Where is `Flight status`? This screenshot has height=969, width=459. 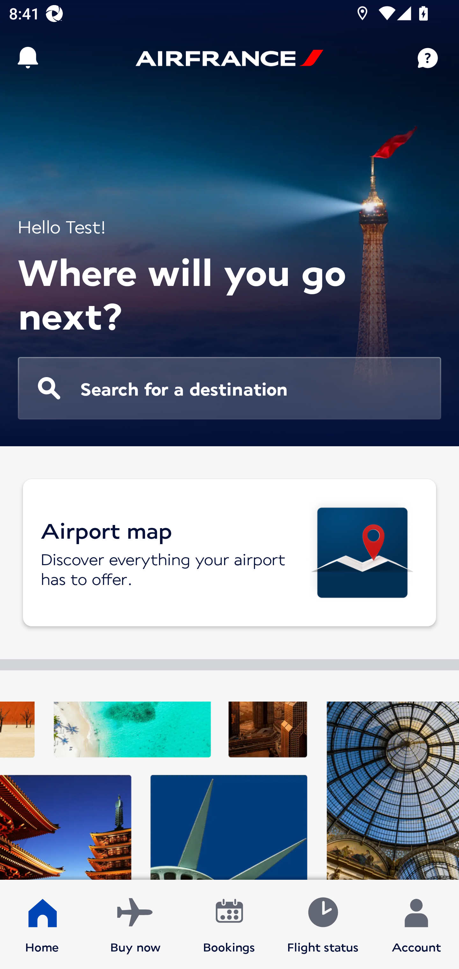 Flight status is located at coordinates (323, 924).